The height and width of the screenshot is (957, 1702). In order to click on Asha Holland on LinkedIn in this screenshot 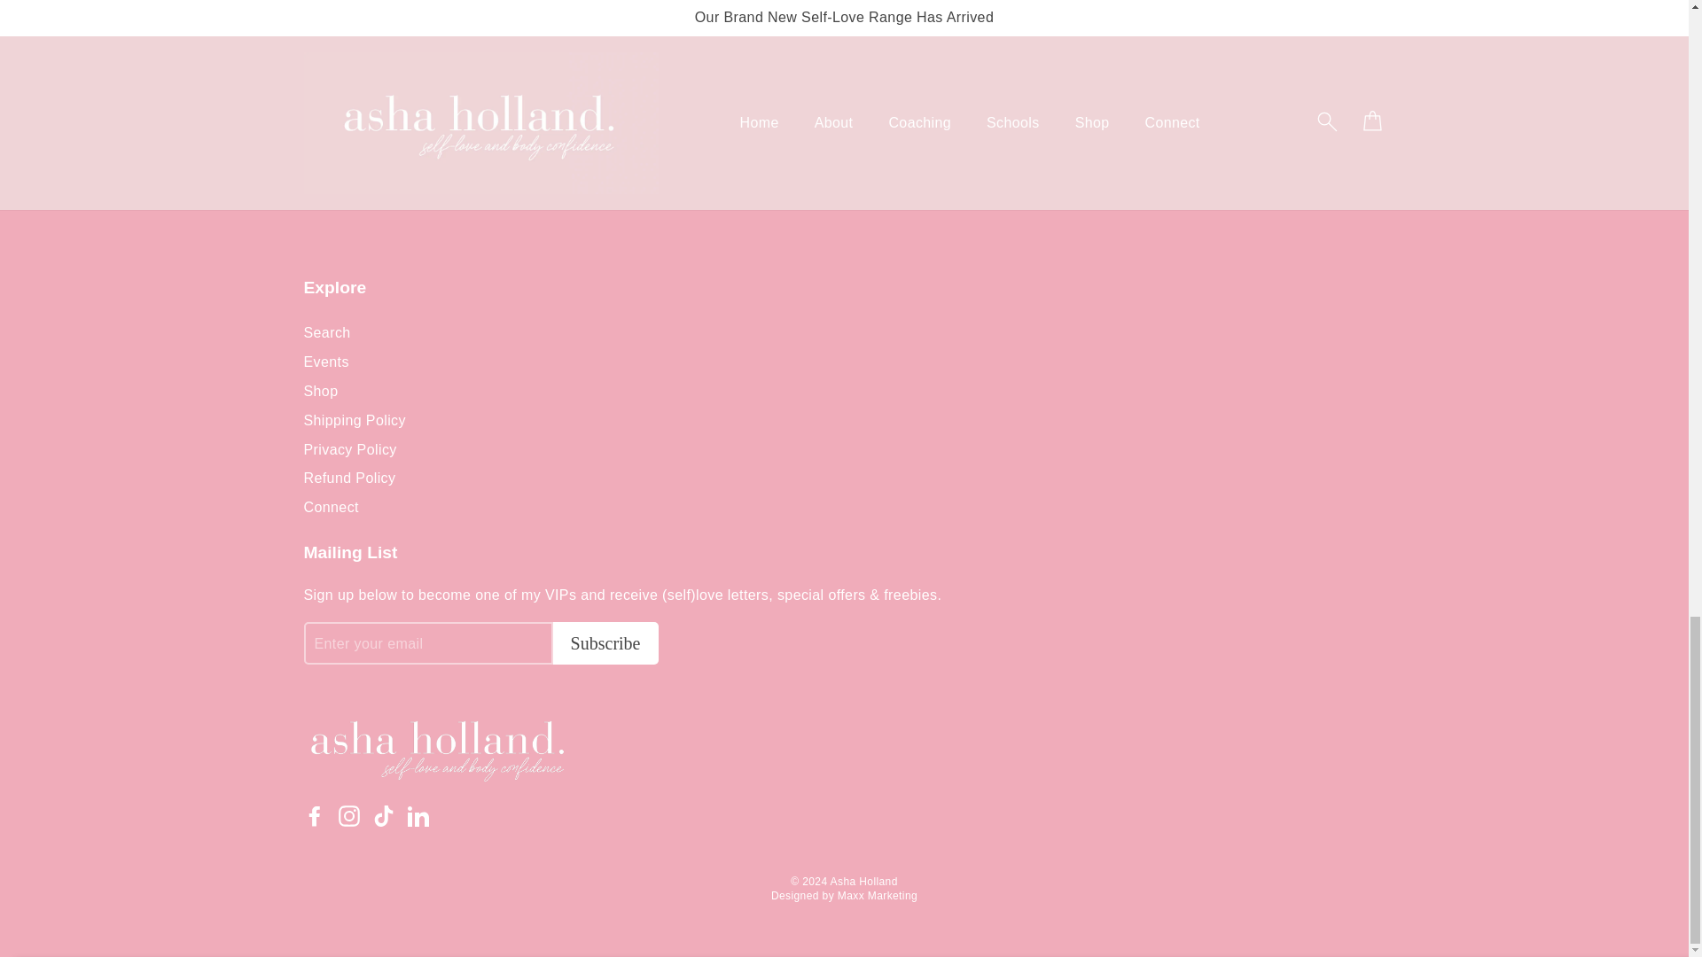, I will do `click(418, 816)`.